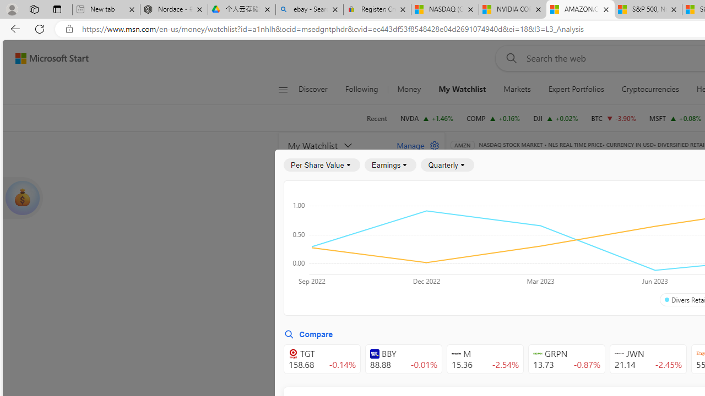 Image resolution: width=705 pixels, height=396 pixels. What do you see at coordinates (45, 58) in the screenshot?
I see `Skip to footer` at bounding box center [45, 58].